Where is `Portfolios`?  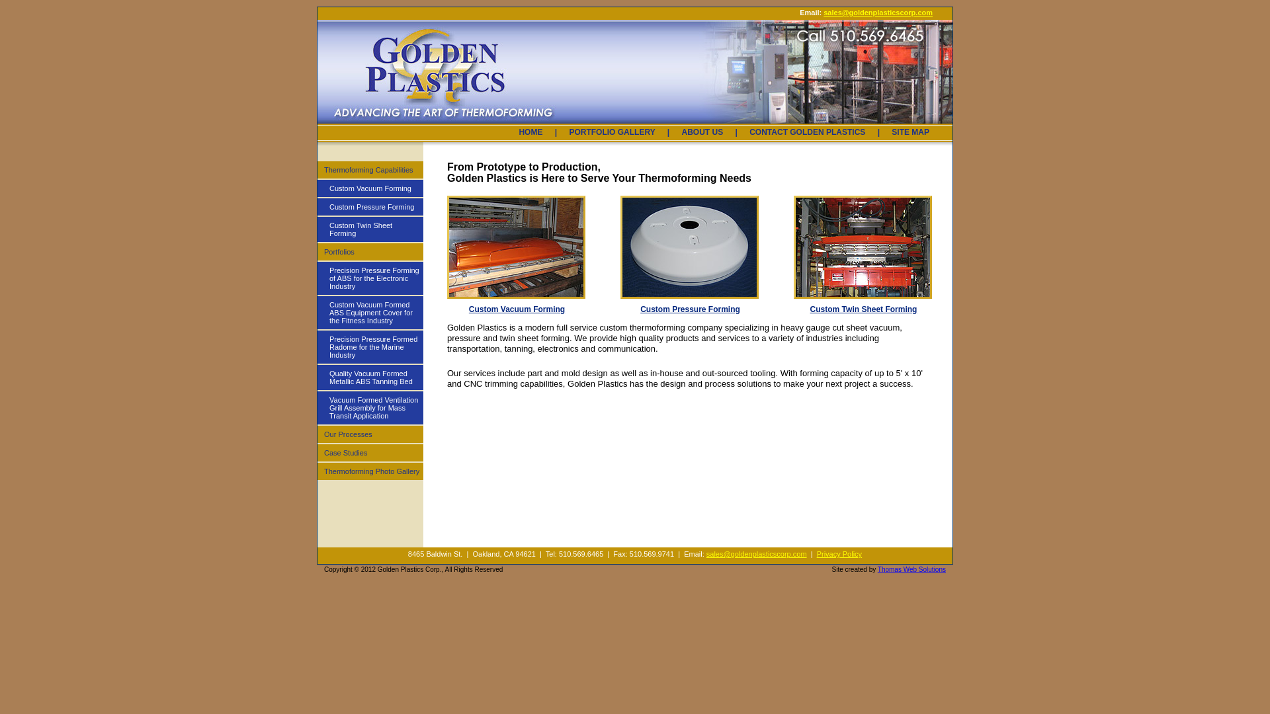 Portfolios is located at coordinates (370, 253).